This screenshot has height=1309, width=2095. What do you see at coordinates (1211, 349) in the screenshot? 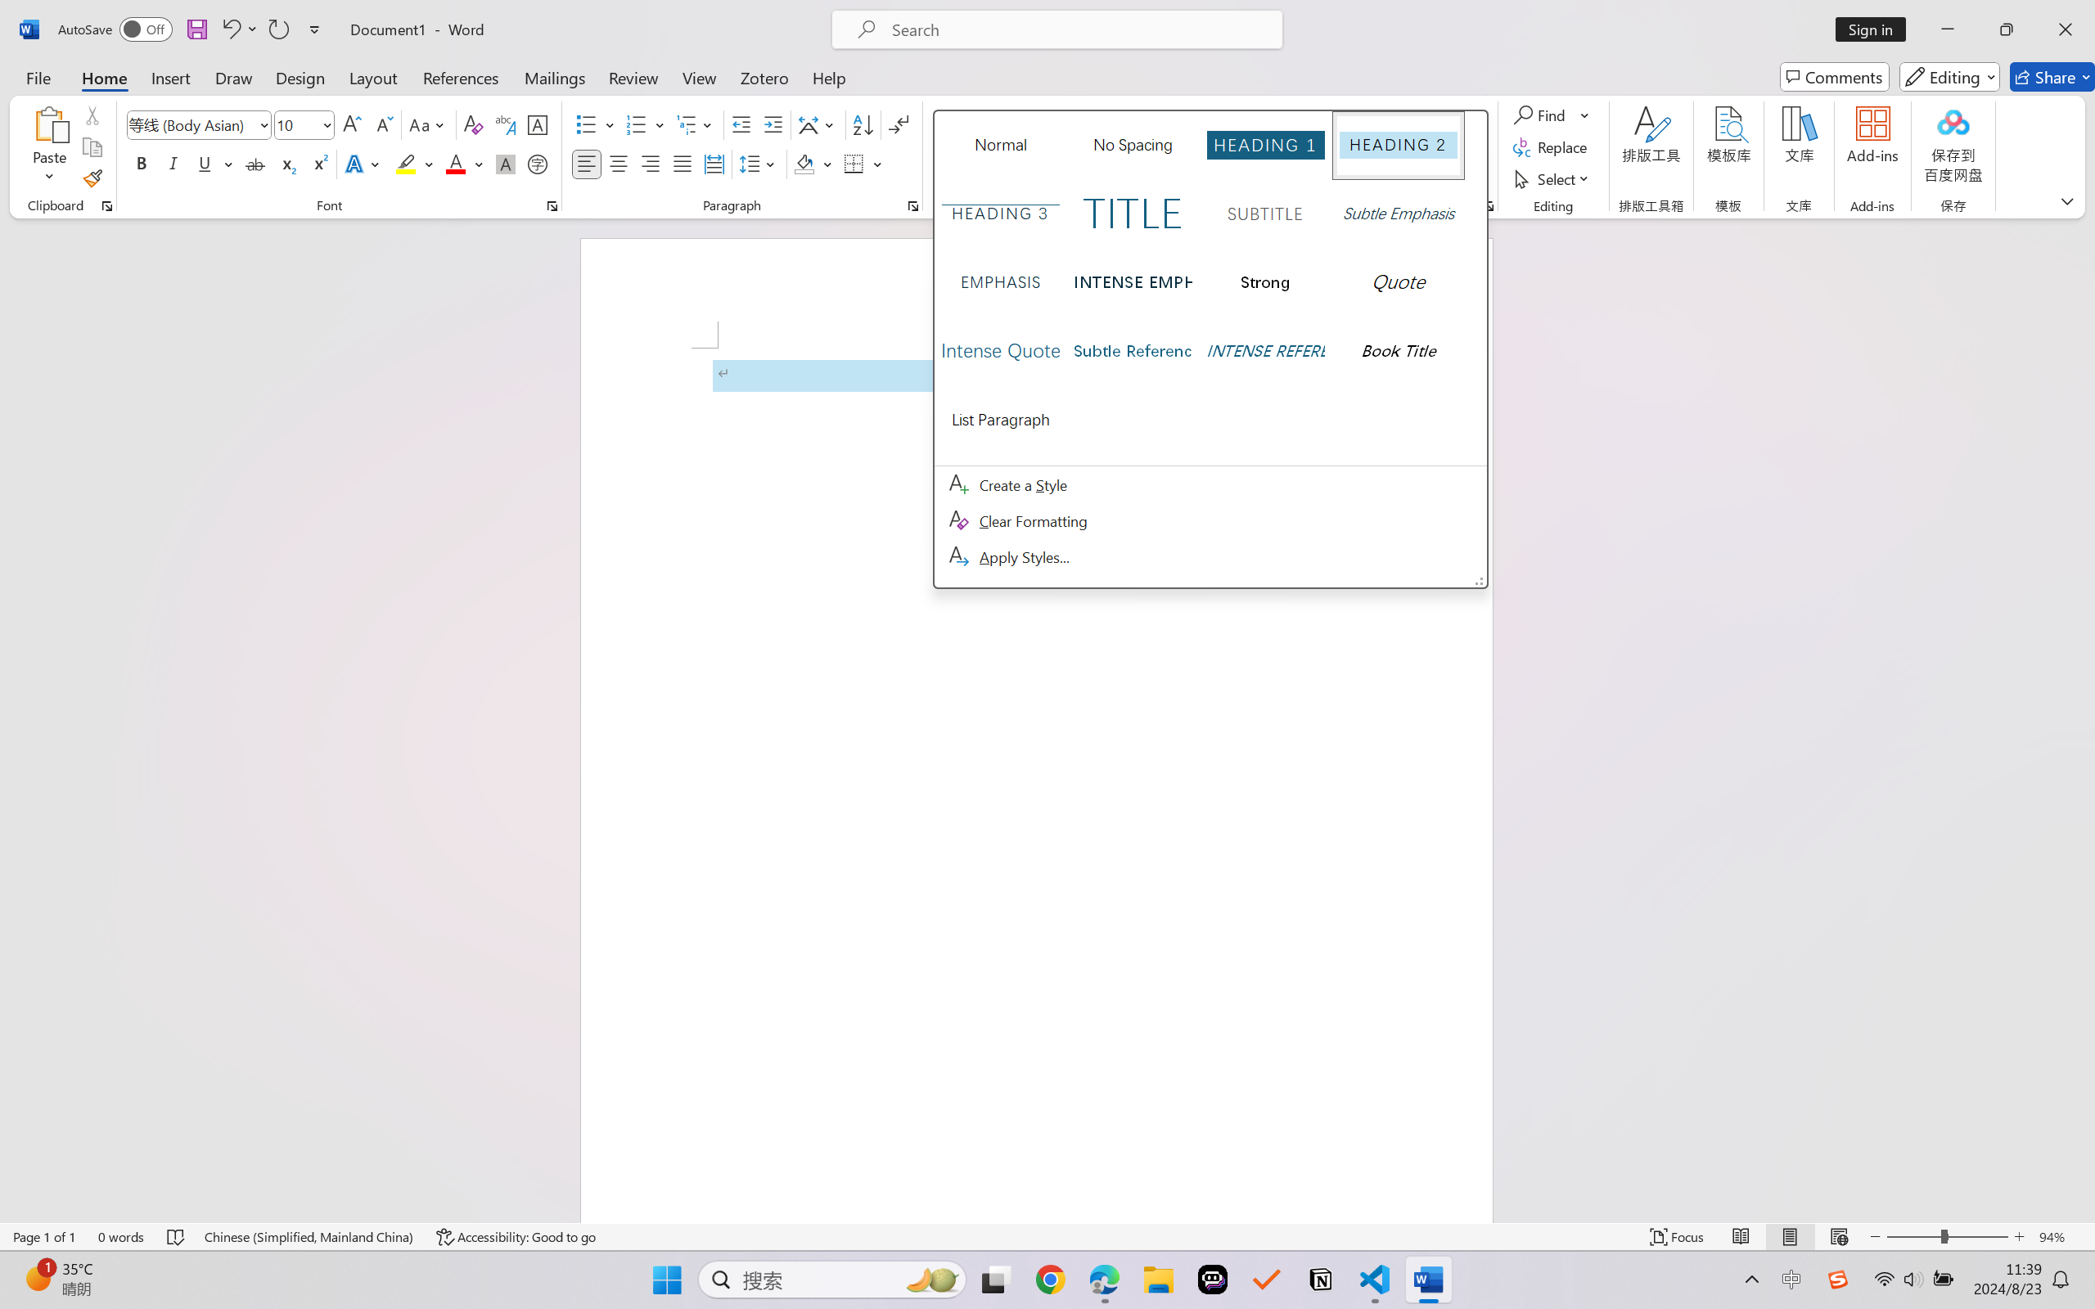
I see `Class: Net UI Tool Window` at bounding box center [1211, 349].